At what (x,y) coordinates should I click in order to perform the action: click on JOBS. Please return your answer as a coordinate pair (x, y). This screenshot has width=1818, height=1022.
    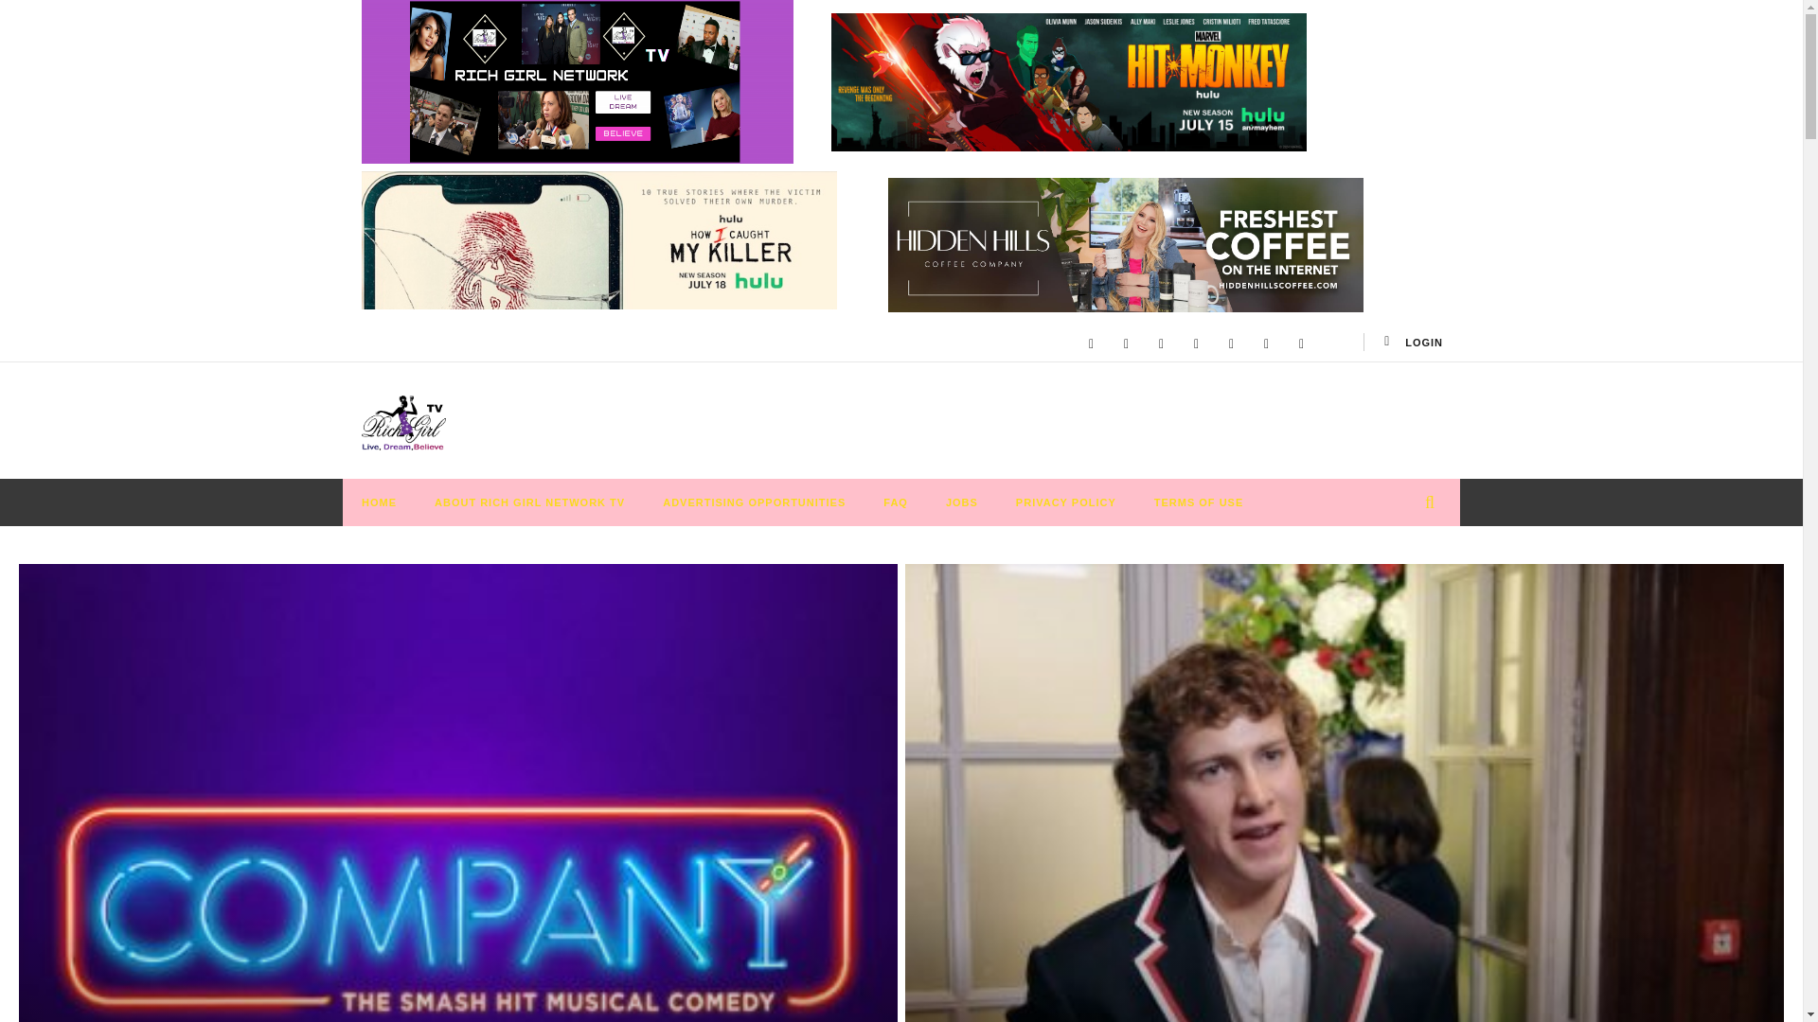
    Looking at the image, I should click on (962, 502).